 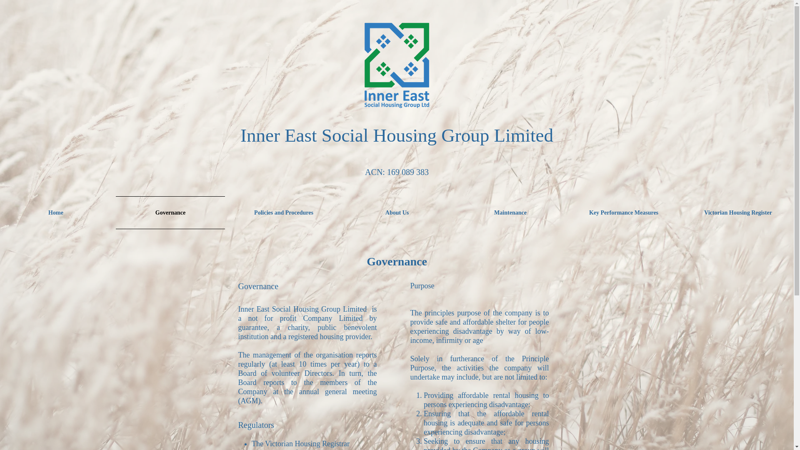 I want to click on Home, so click(x=57, y=212).